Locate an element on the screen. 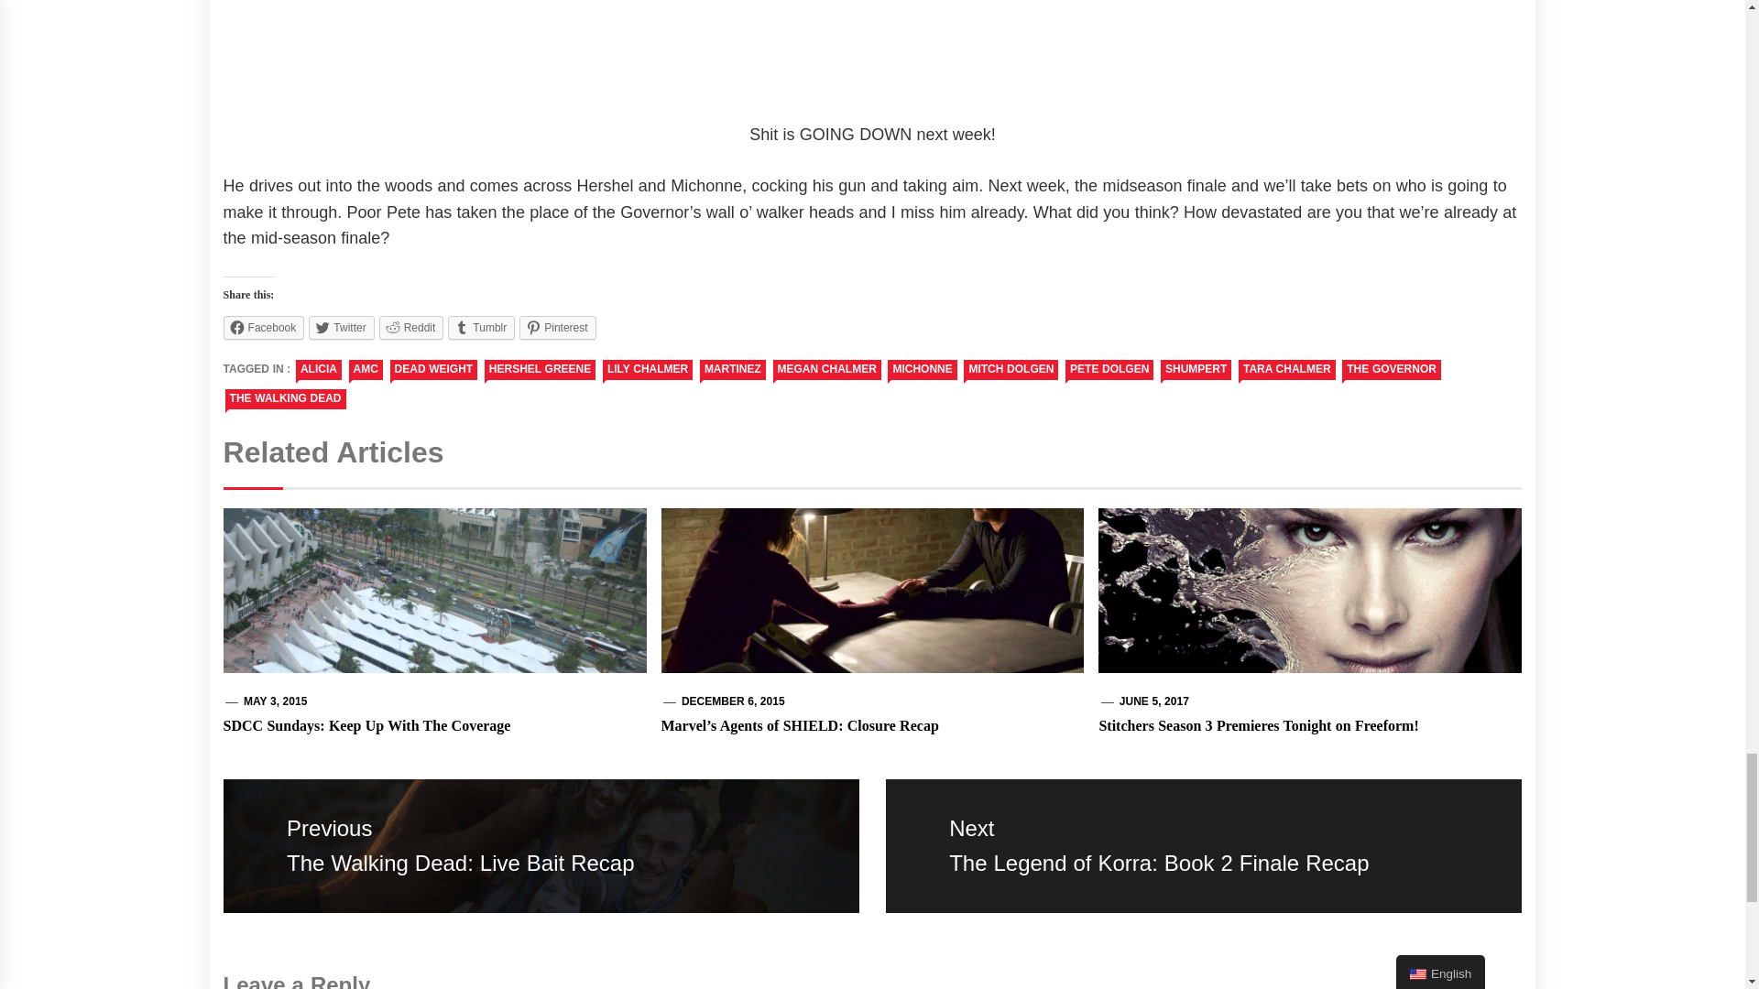  Click to share on Twitter is located at coordinates (341, 328).